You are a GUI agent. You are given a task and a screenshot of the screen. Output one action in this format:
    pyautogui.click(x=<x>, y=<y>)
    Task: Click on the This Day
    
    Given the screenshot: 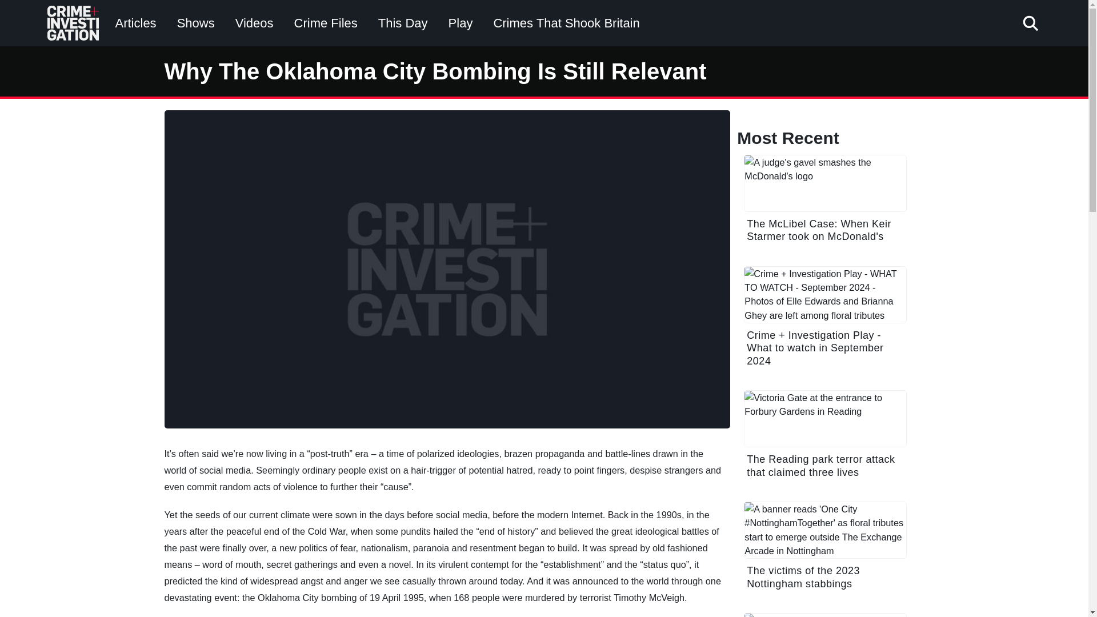 What is the action you would take?
    pyautogui.click(x=403, y=23)
    